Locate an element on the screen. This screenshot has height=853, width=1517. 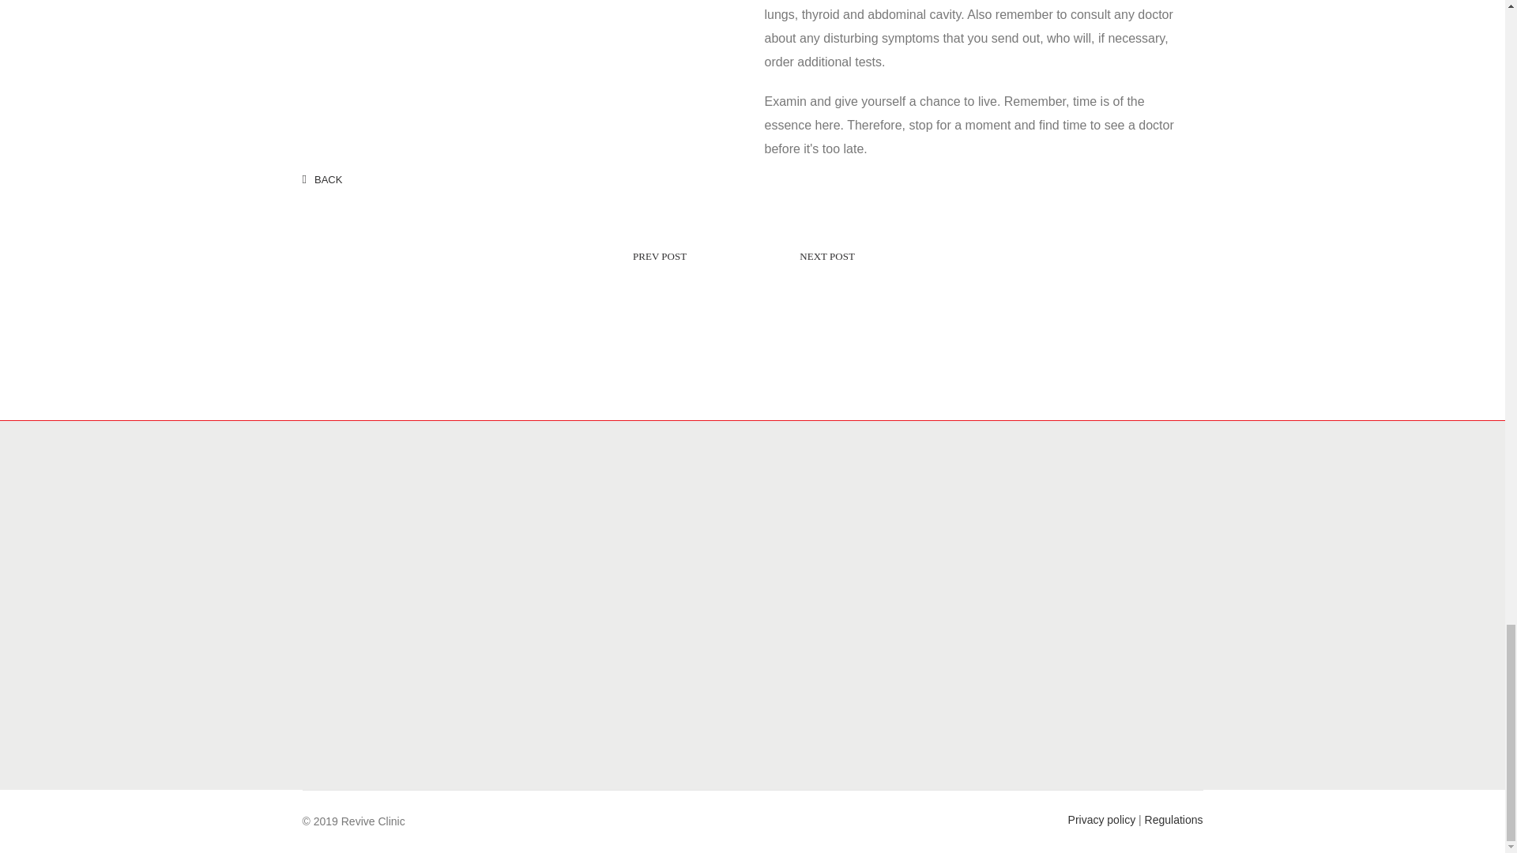
PREV POST is located at coordinates (522, 257).